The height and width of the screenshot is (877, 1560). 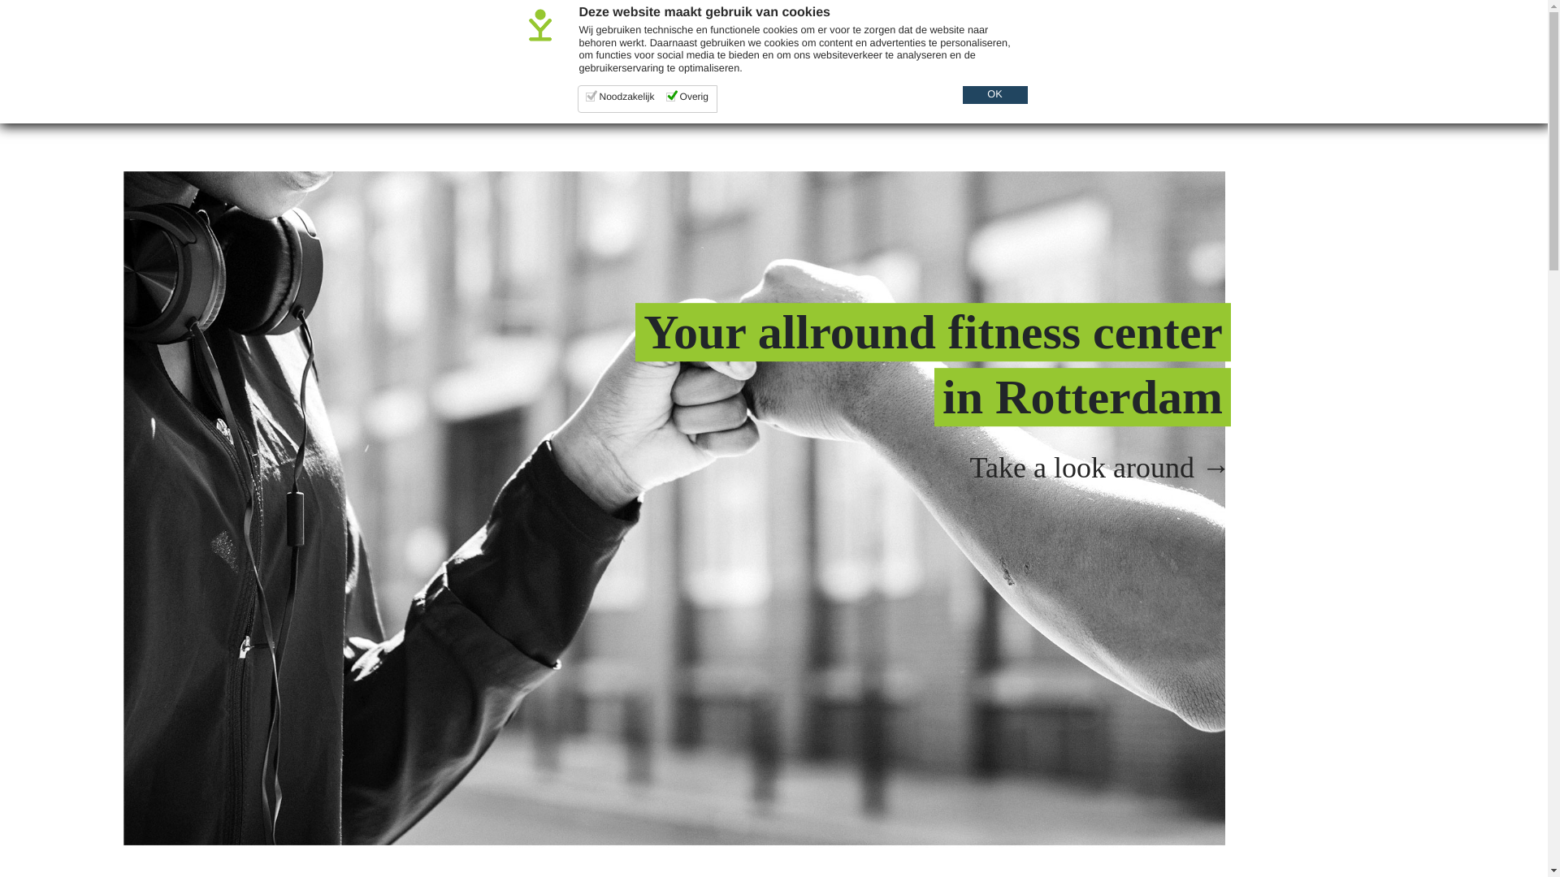 I want to click on OK, so click(x=994, y=94).